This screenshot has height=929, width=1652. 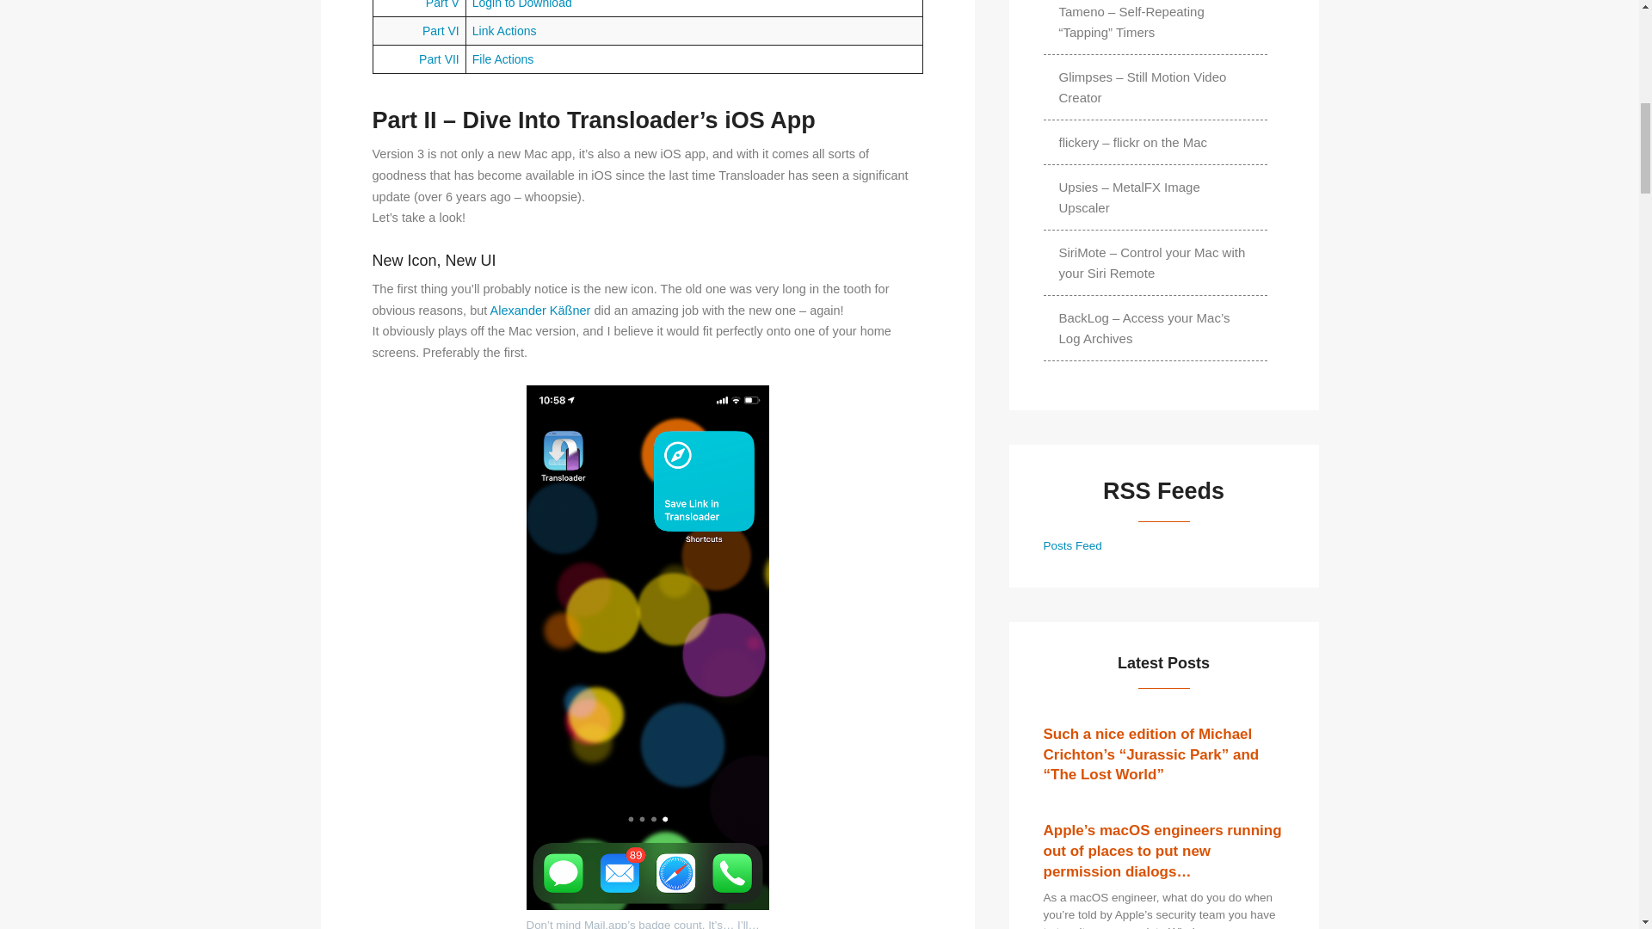 What do you see at coordinates (504, 31) in the screenshot?
I see `Link Actions` at bounding box center [504, 31].